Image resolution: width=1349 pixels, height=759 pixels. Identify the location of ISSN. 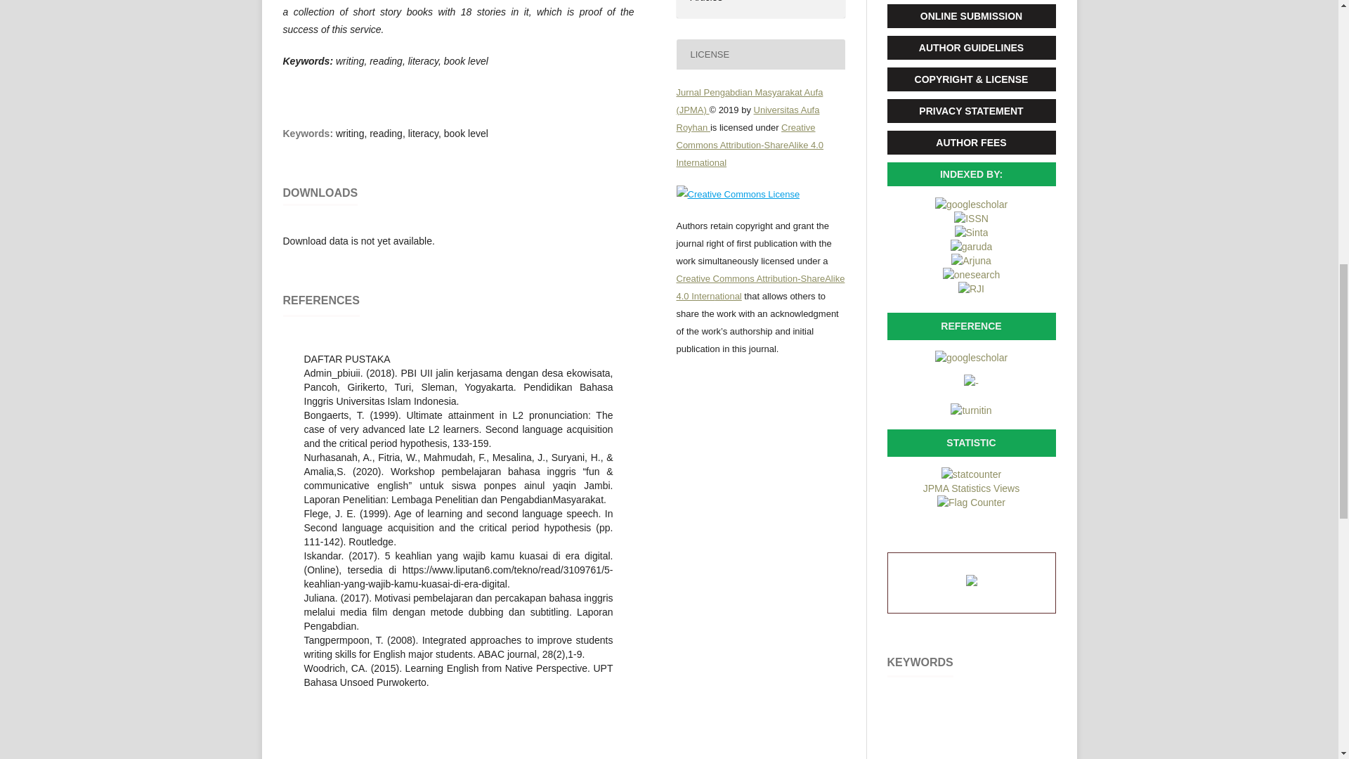
(971, 218).